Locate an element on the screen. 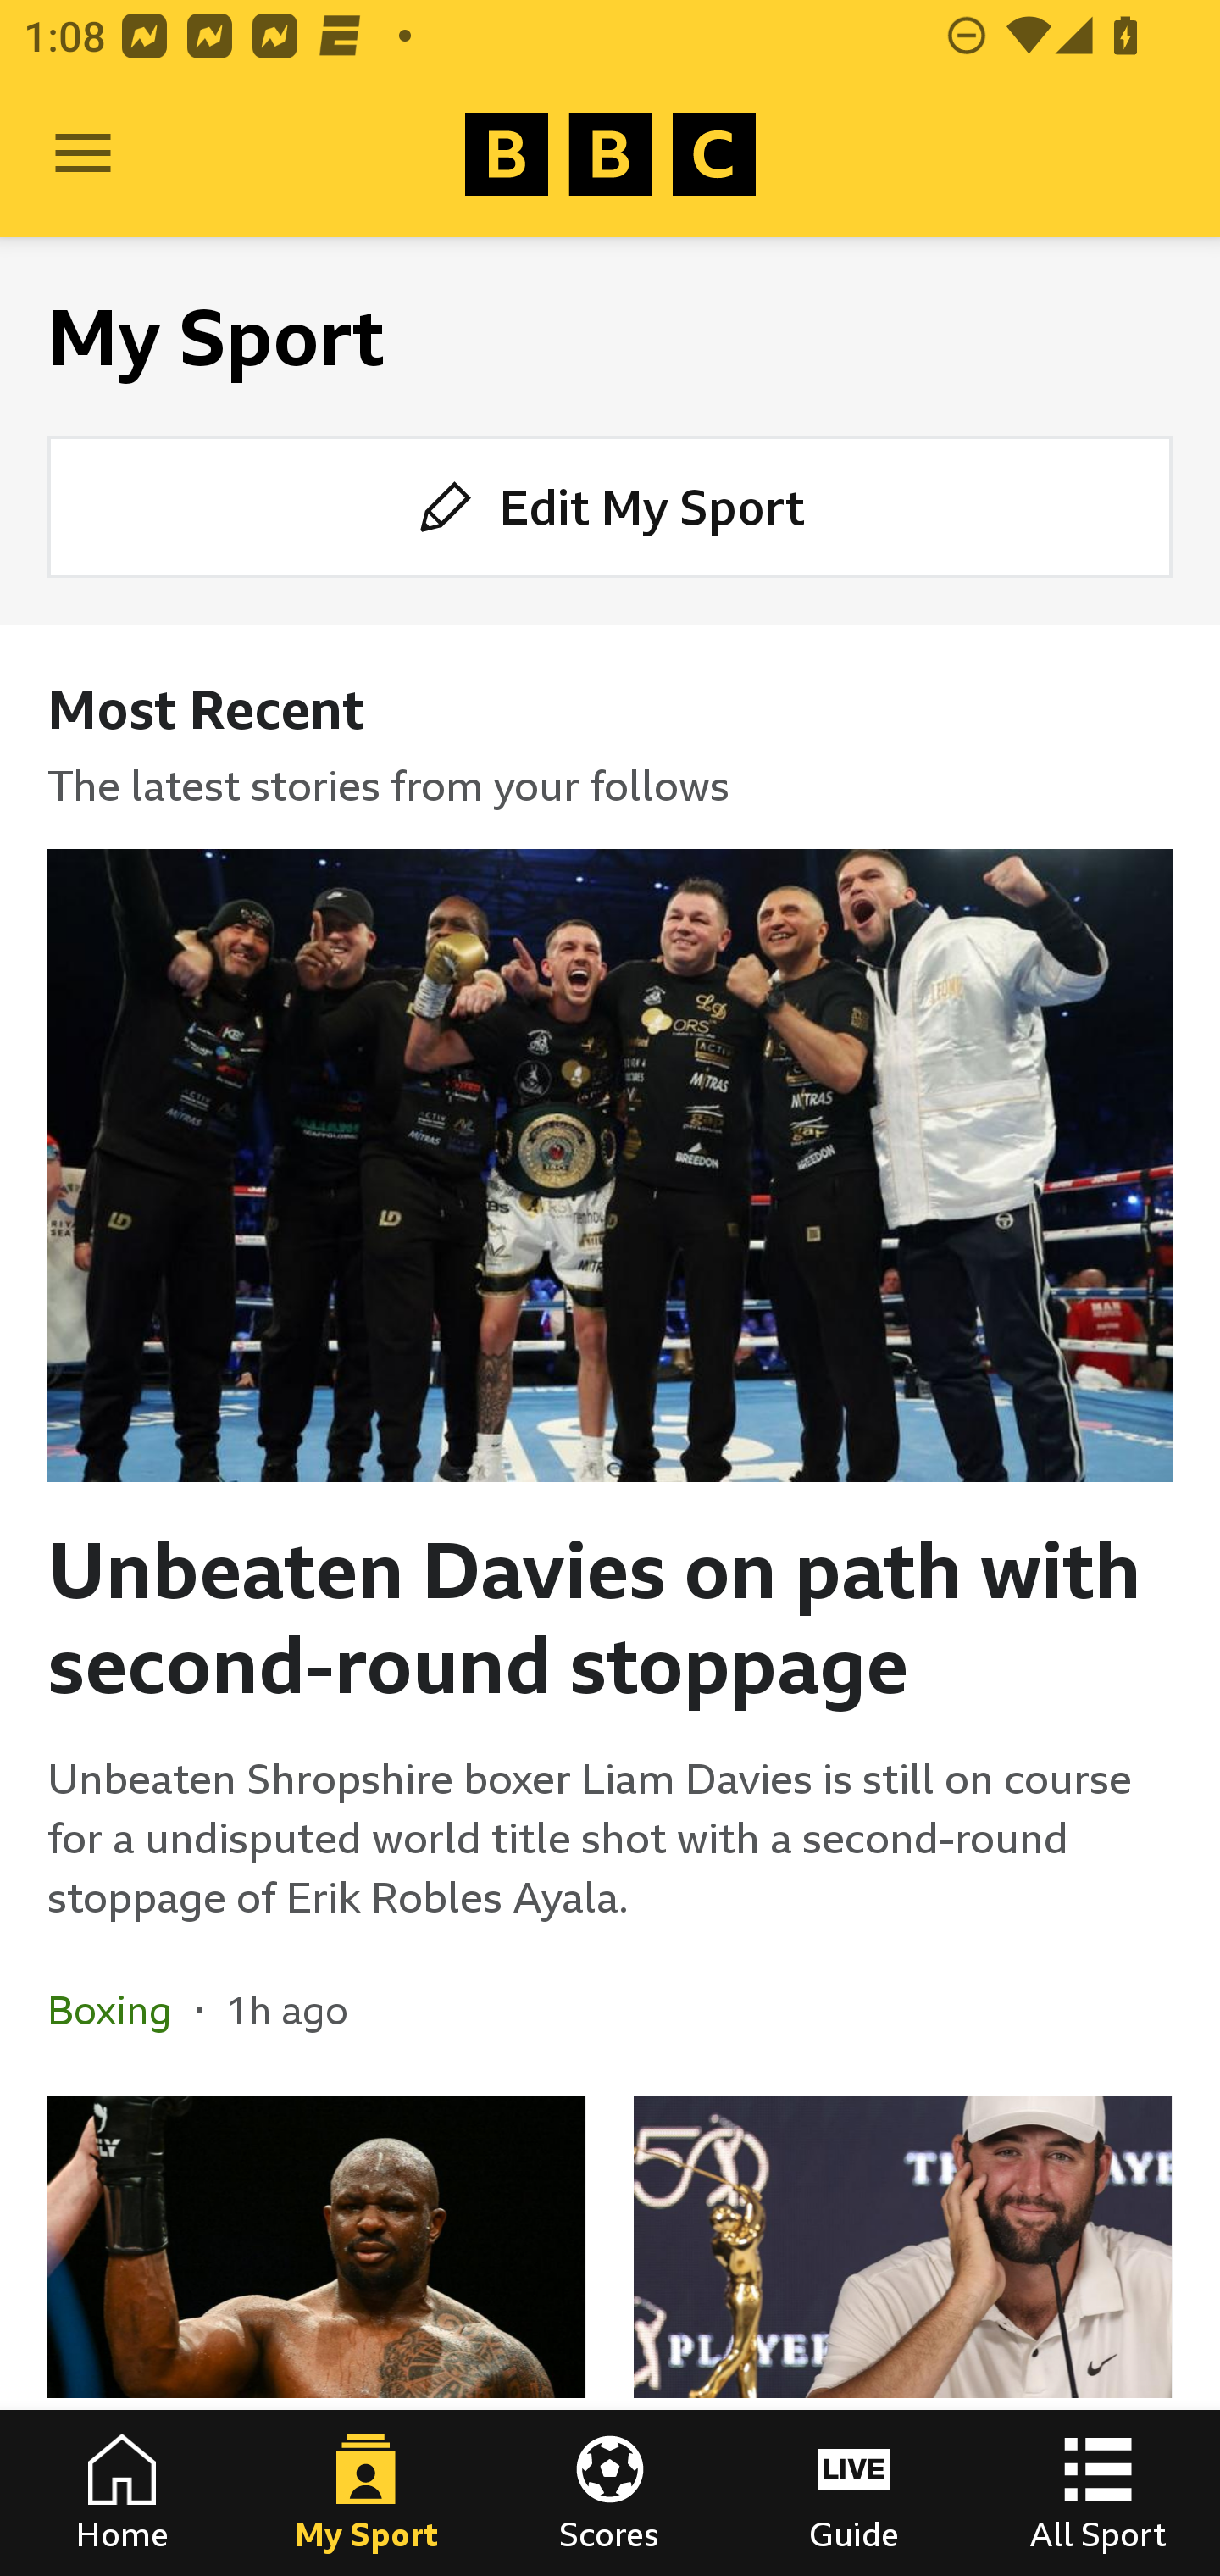 The width and height of the screenshot is (1220, 2576). Scores is located at coordinates (610, 2493).